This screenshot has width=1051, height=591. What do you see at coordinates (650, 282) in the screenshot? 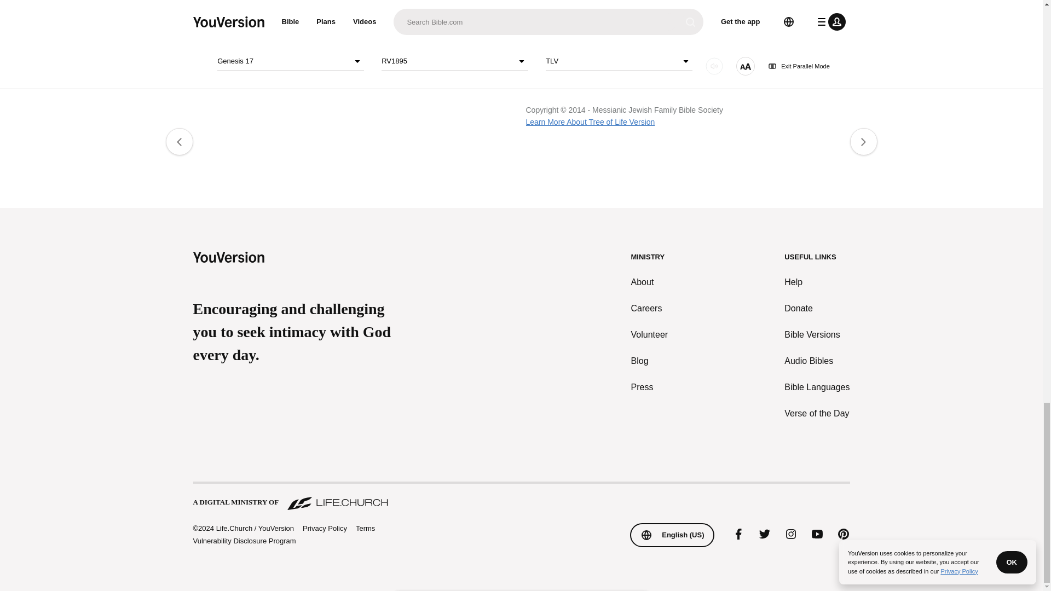
I see `About` at bounding box center [650, 282].